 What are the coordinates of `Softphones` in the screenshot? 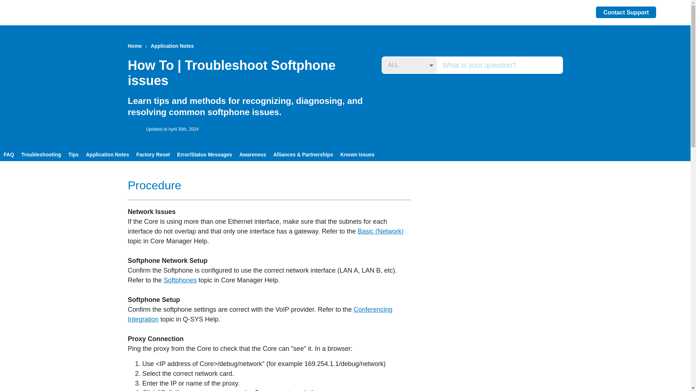 It's located at (180, 280).